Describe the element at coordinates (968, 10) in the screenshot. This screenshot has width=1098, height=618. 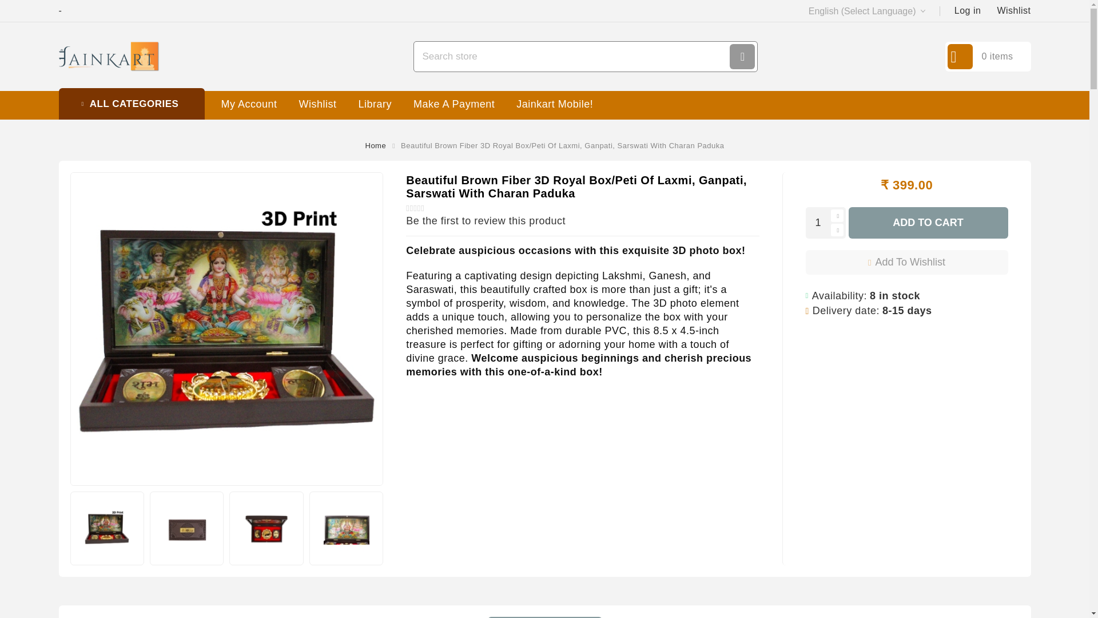
I see `Log in` at that location.